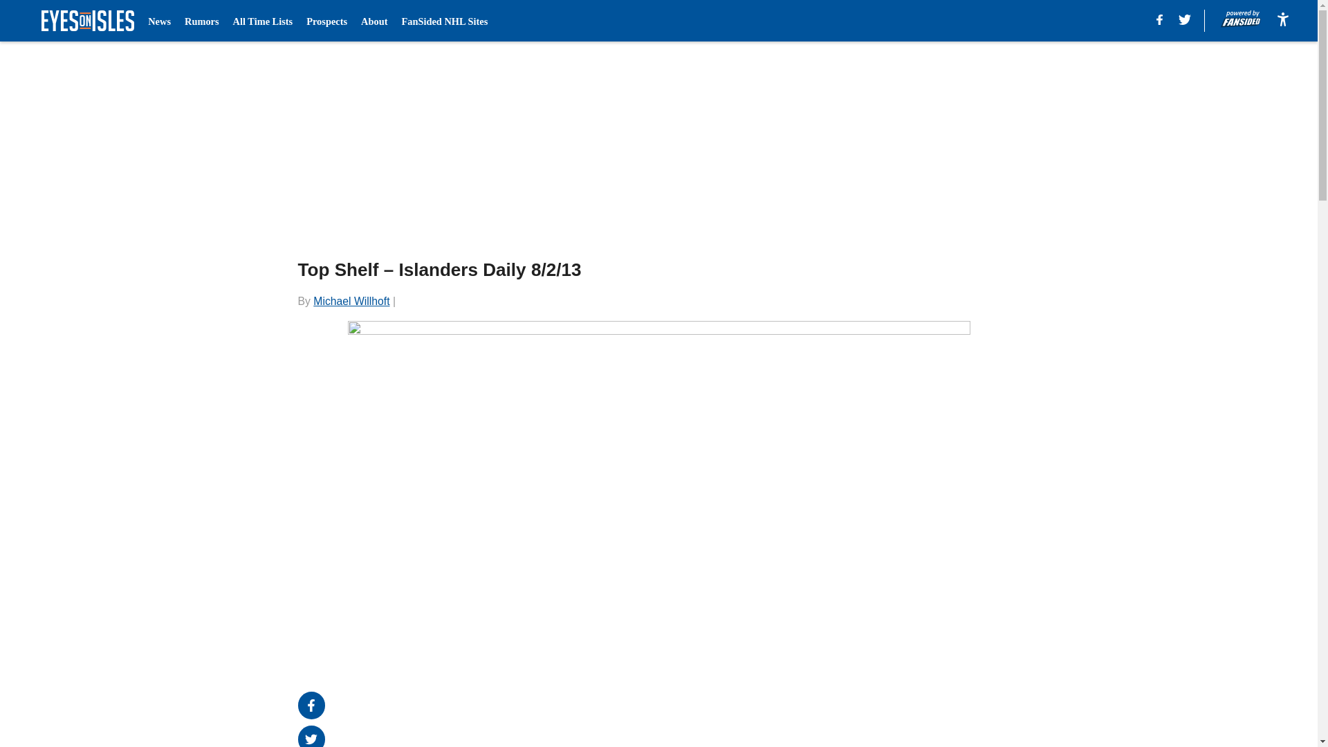 The image size is (1328, 747). I want to click on Michael Willhoft, so click(351, 300).